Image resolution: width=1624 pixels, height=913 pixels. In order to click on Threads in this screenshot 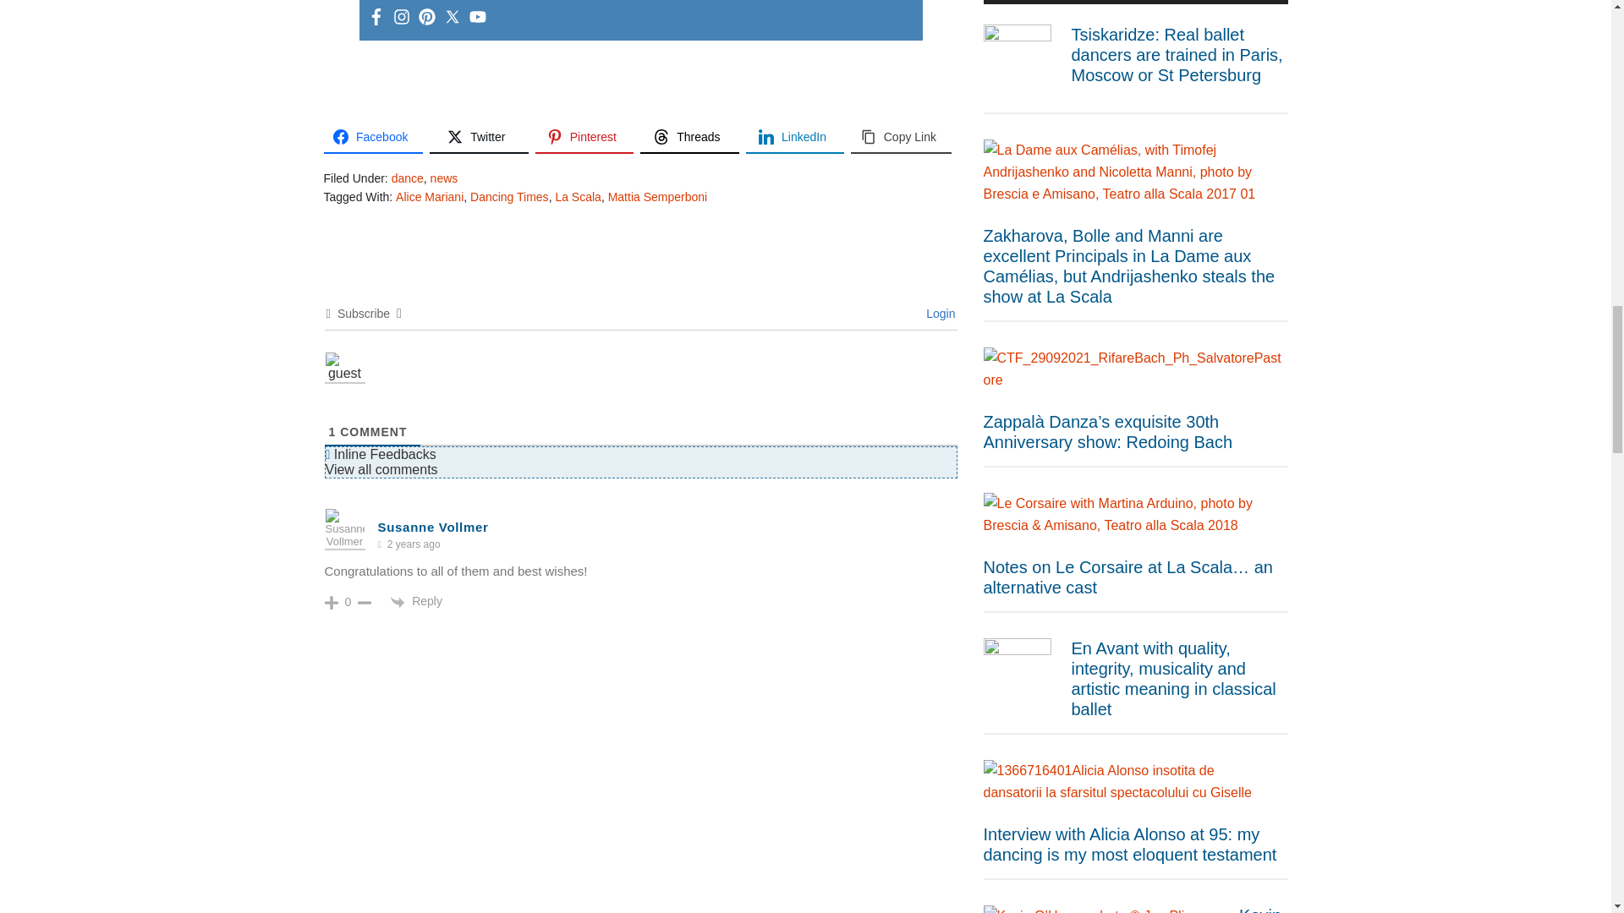, I will do `click(689, 137)`.